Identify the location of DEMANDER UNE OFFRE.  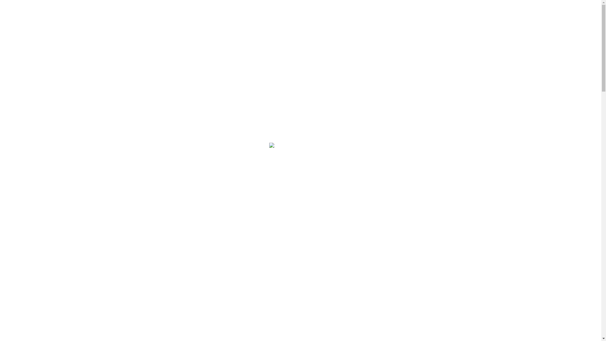
(547, 328).